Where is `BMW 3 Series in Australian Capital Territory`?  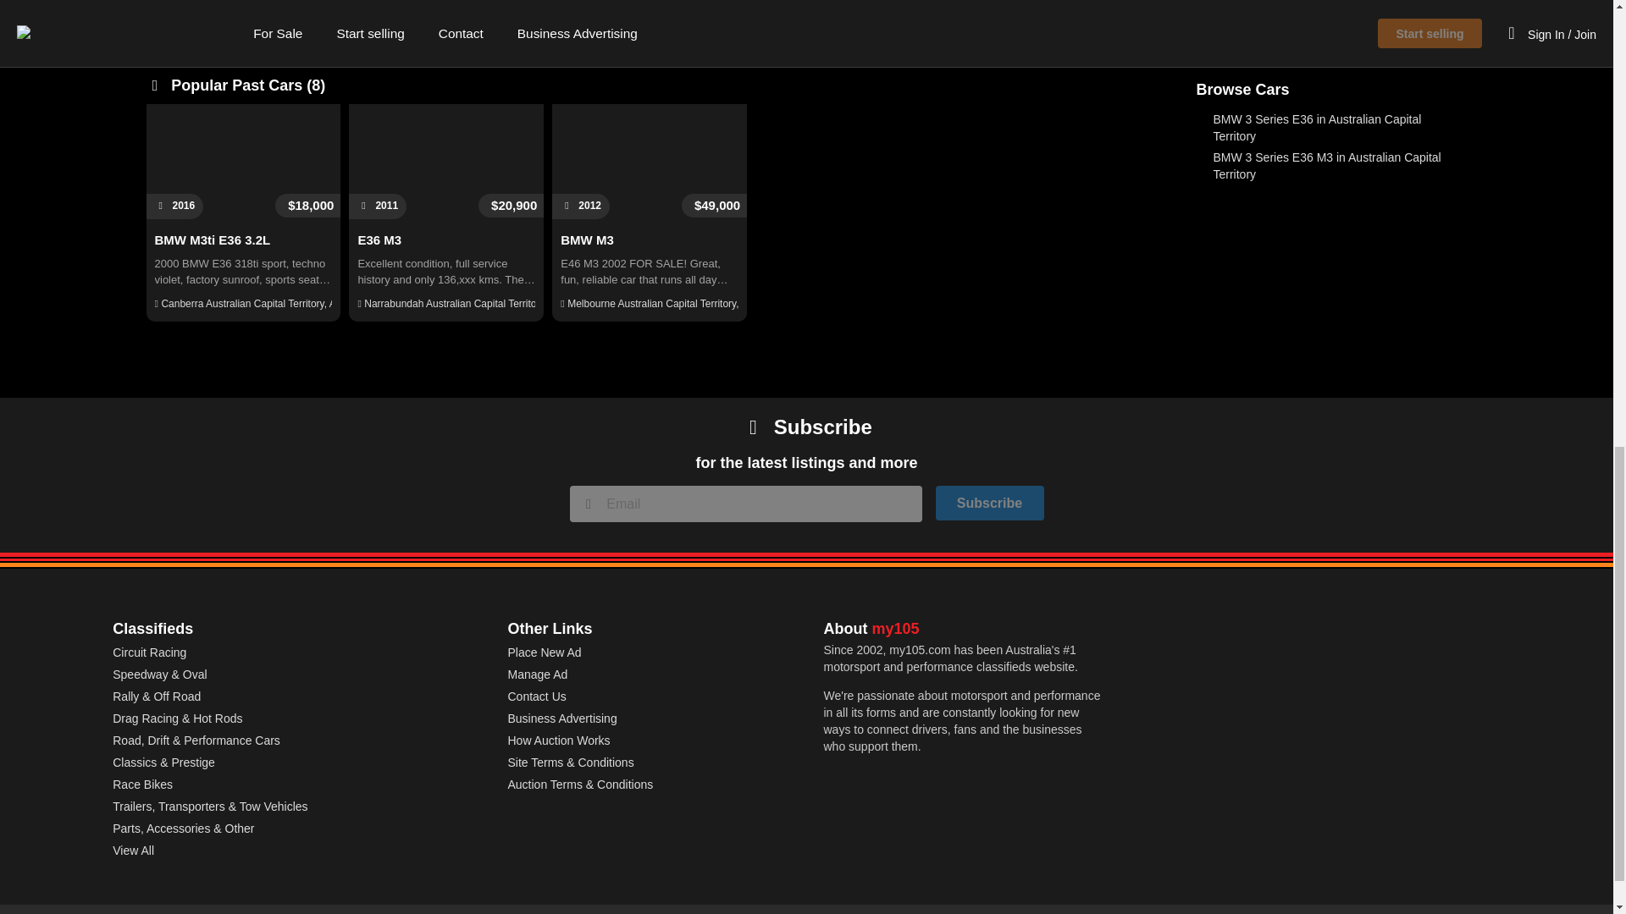 BMW 3 Series in Australian Capital Territory is located at coordinates (1319, 93).